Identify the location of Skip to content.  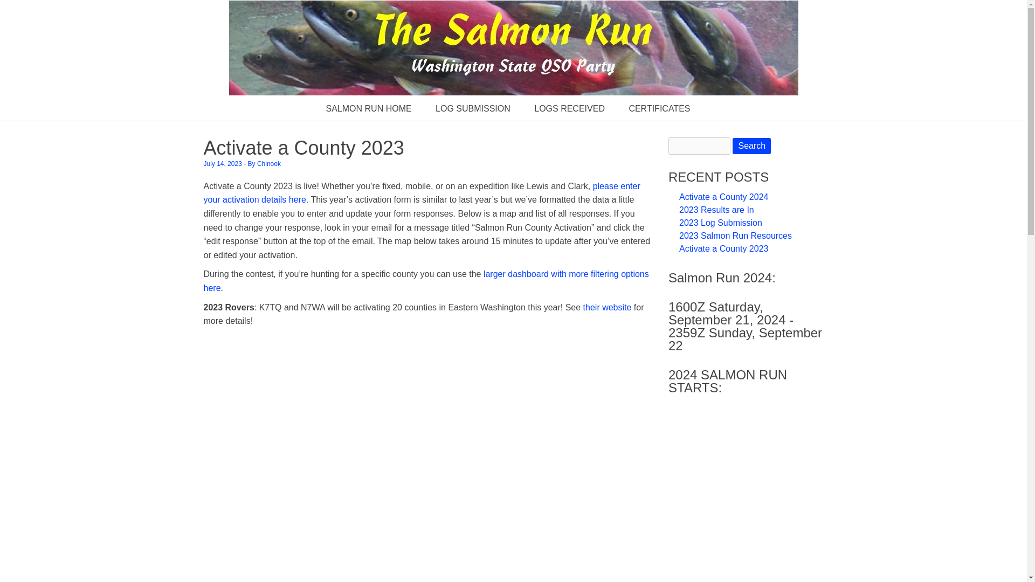
(232, 101).